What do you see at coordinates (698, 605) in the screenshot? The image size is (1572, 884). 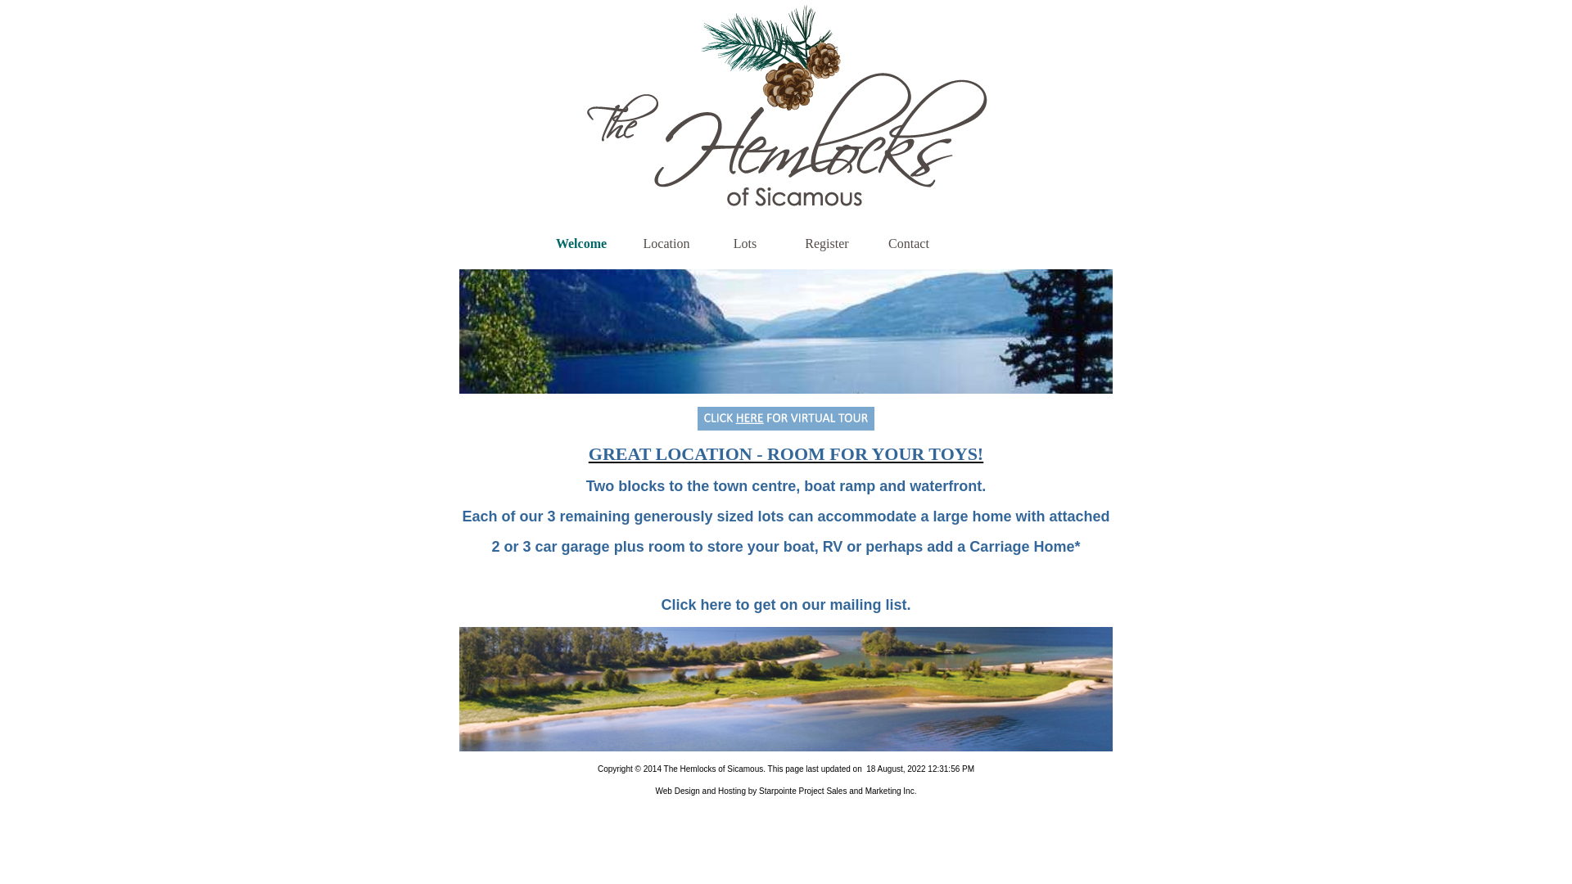 I see `Click here ` at bounding box center [698, 605].